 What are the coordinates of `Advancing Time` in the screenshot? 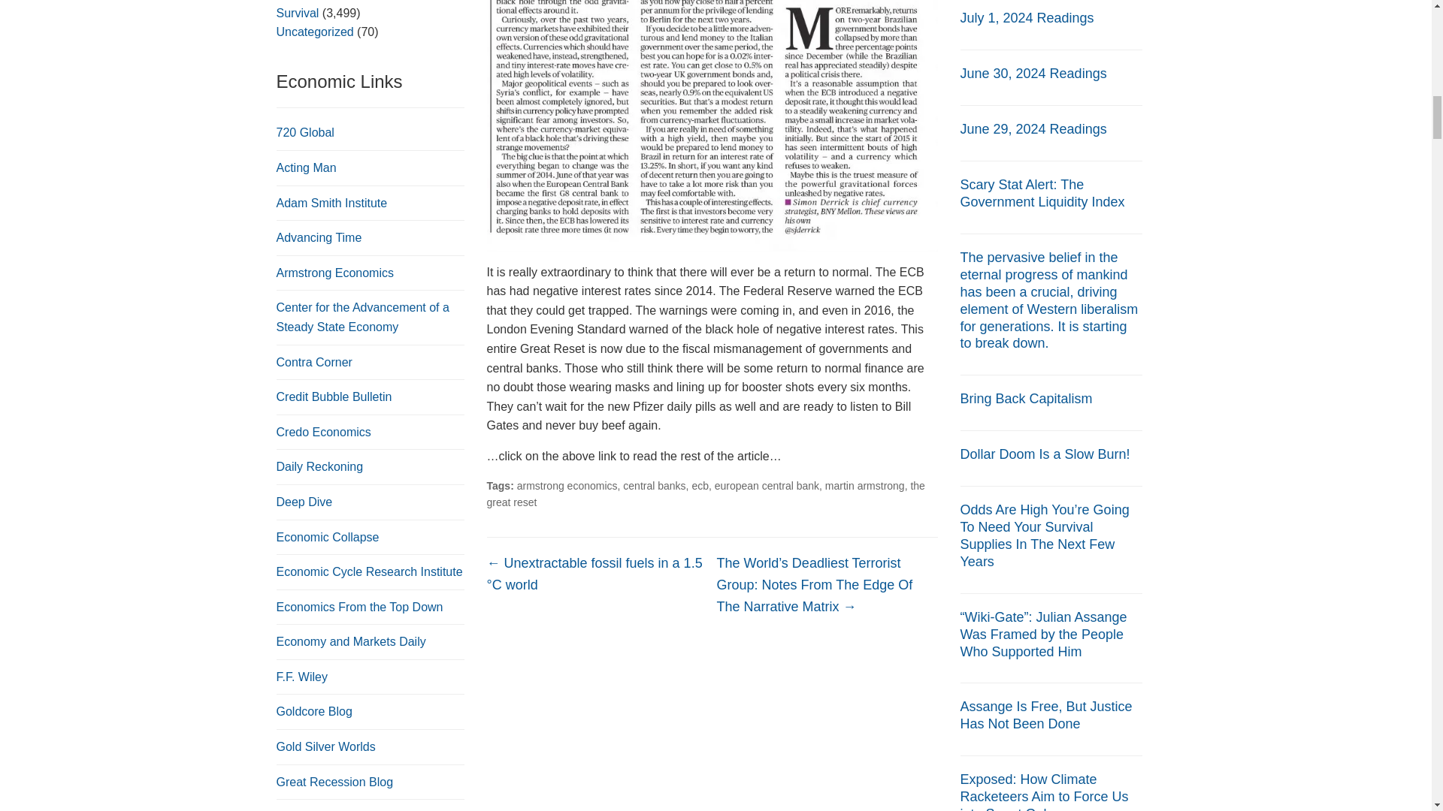 It's located at (319, 237).